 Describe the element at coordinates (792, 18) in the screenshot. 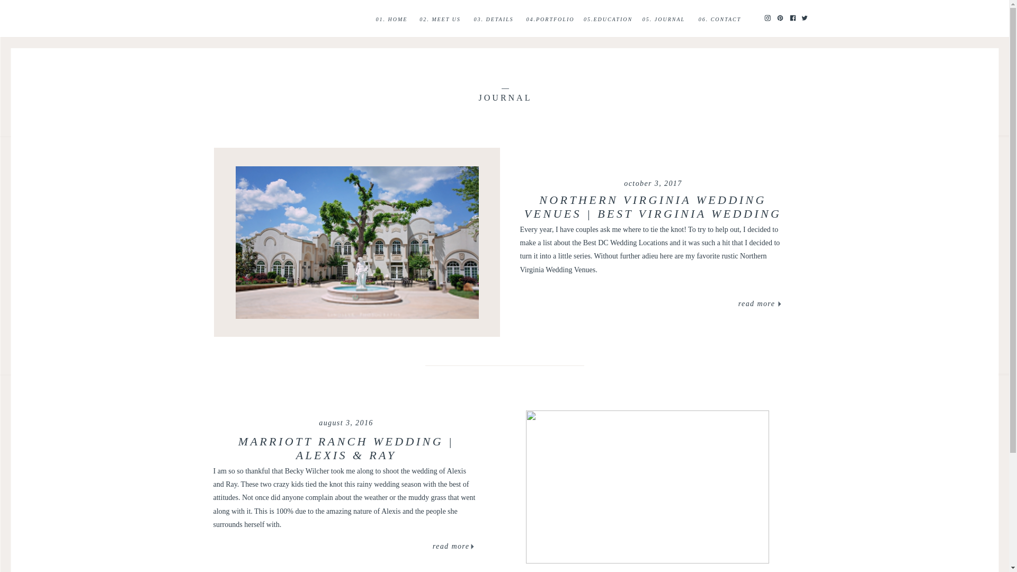

I see `Facebook Copy-color Created with Sketch.` at that location.